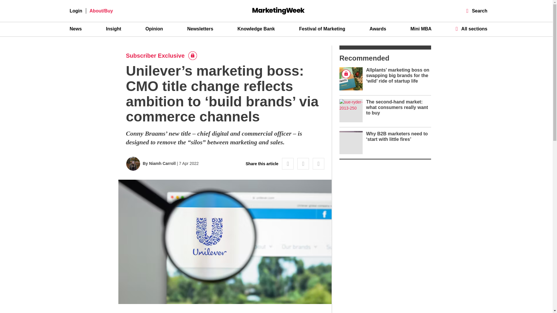 The image size is (557, 313). Describe the element at coordinates (378, 29) in the screenshot. I see `Awards` at that location.